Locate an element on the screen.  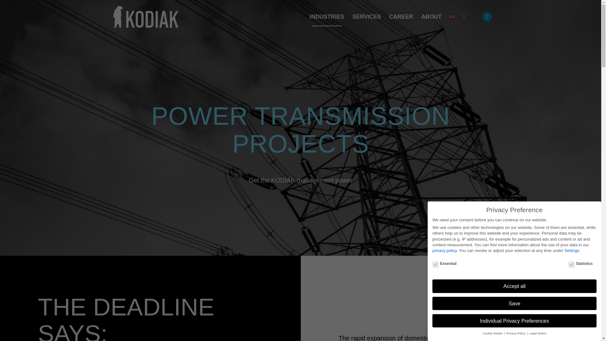
CAREER is located at coordinates (401, 17).